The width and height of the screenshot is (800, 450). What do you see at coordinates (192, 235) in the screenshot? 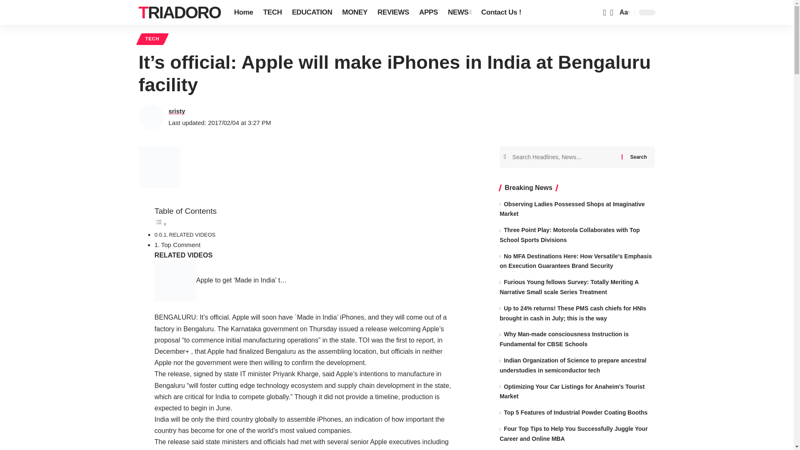
I see `RELATED VIDEOS` at bounding box center [192, 235].